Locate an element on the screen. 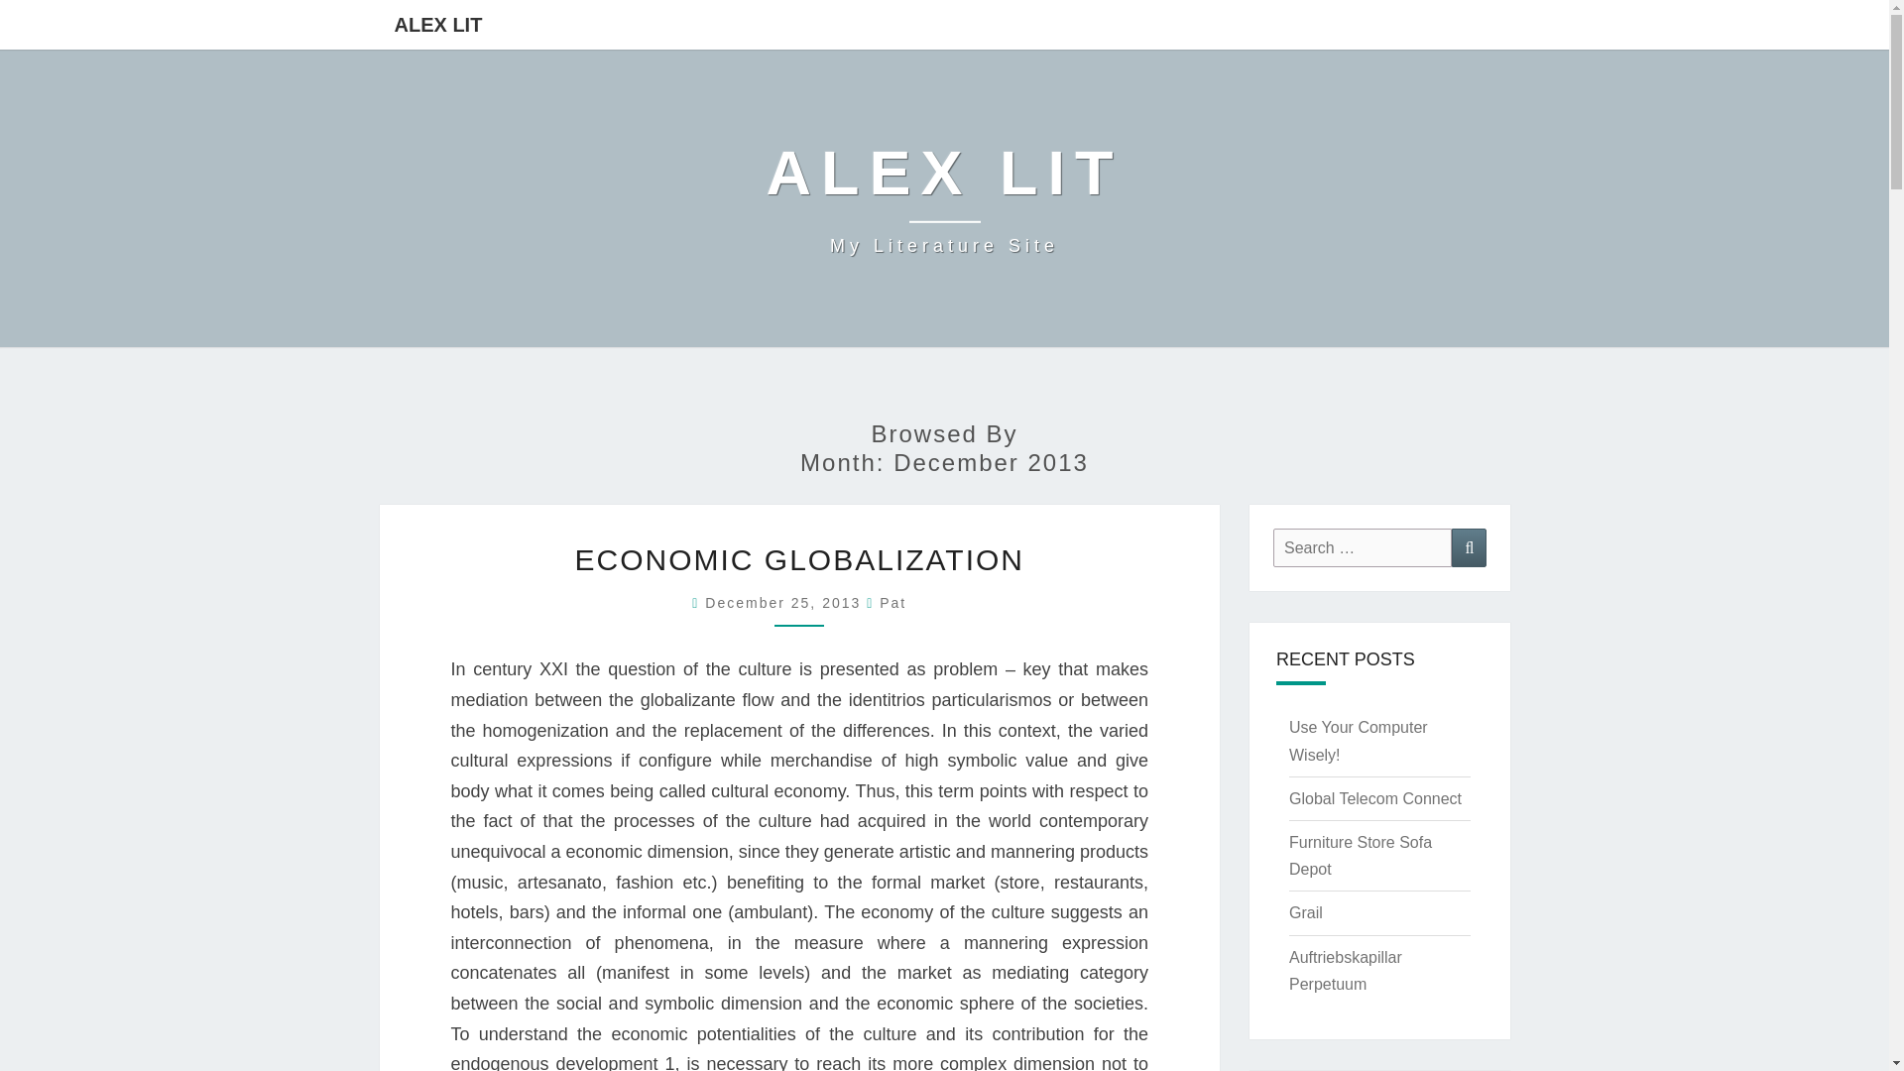 The image size is (1904, 1071). Search for: is located at coordinates (438, 24).